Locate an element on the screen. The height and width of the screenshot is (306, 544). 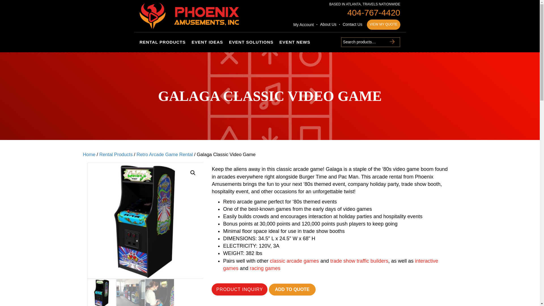
PAI-F is located at coordinates (189, 16).